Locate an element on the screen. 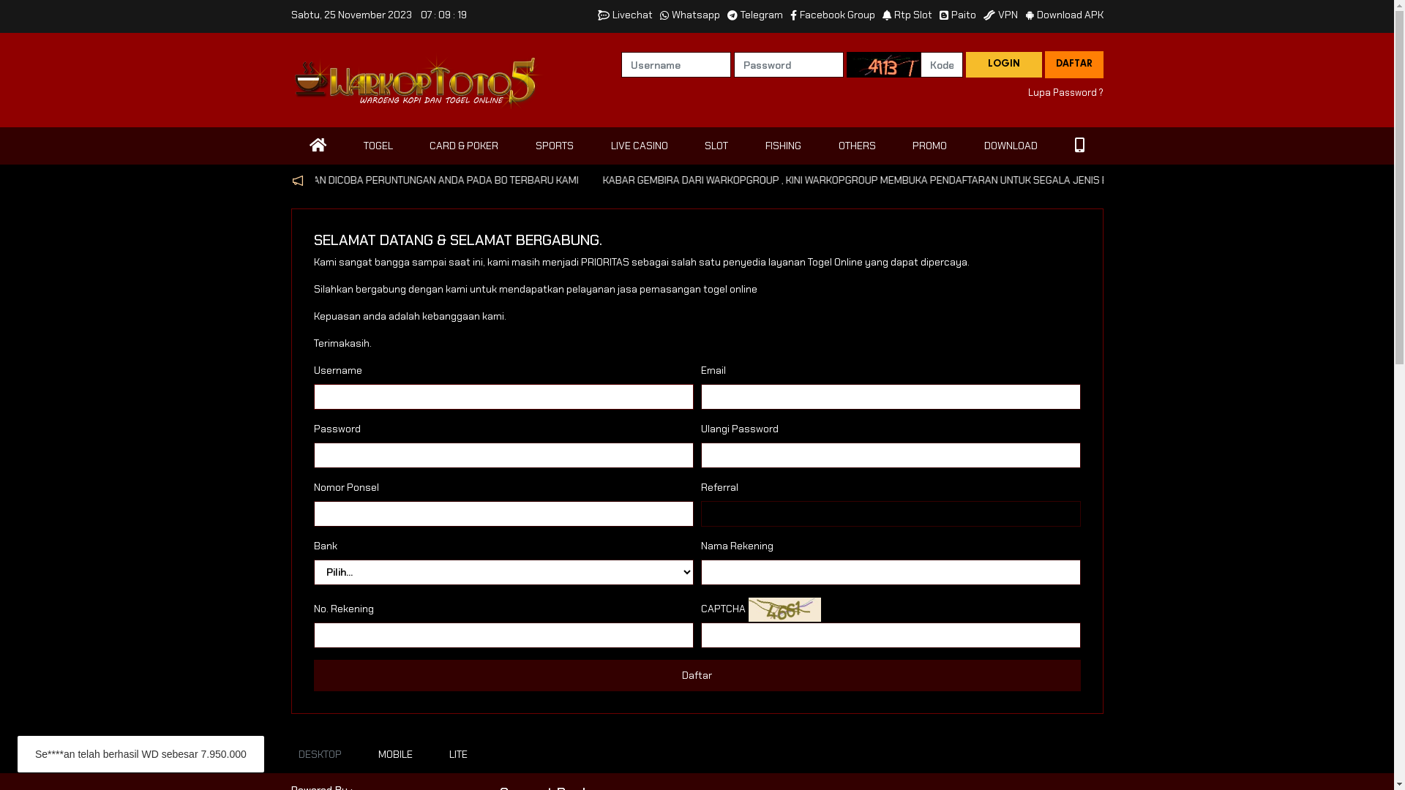 This screenshot has width=1405, height=790. LIVE CASINO is located at coordinates (640, 146).